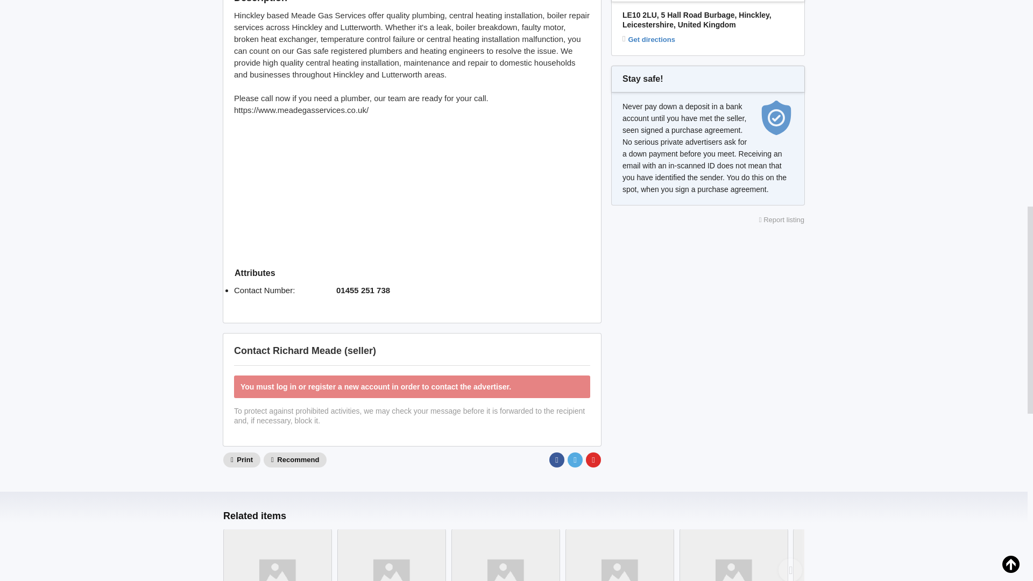 Image resolution: width=1033 pixels, height=581 pixels. What do you see at coordinates (575, 459) in the screenshot?
I see `Share on Twitter` at bounding box center [575, 459].